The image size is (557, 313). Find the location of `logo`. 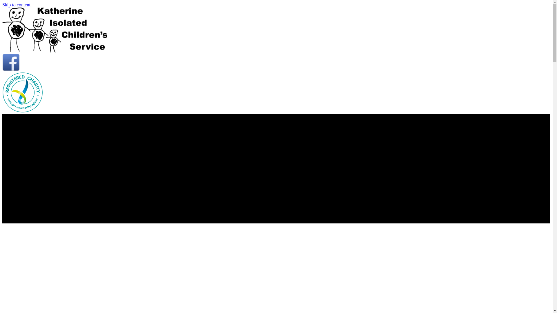

logo is located at coordinates (55, 30).